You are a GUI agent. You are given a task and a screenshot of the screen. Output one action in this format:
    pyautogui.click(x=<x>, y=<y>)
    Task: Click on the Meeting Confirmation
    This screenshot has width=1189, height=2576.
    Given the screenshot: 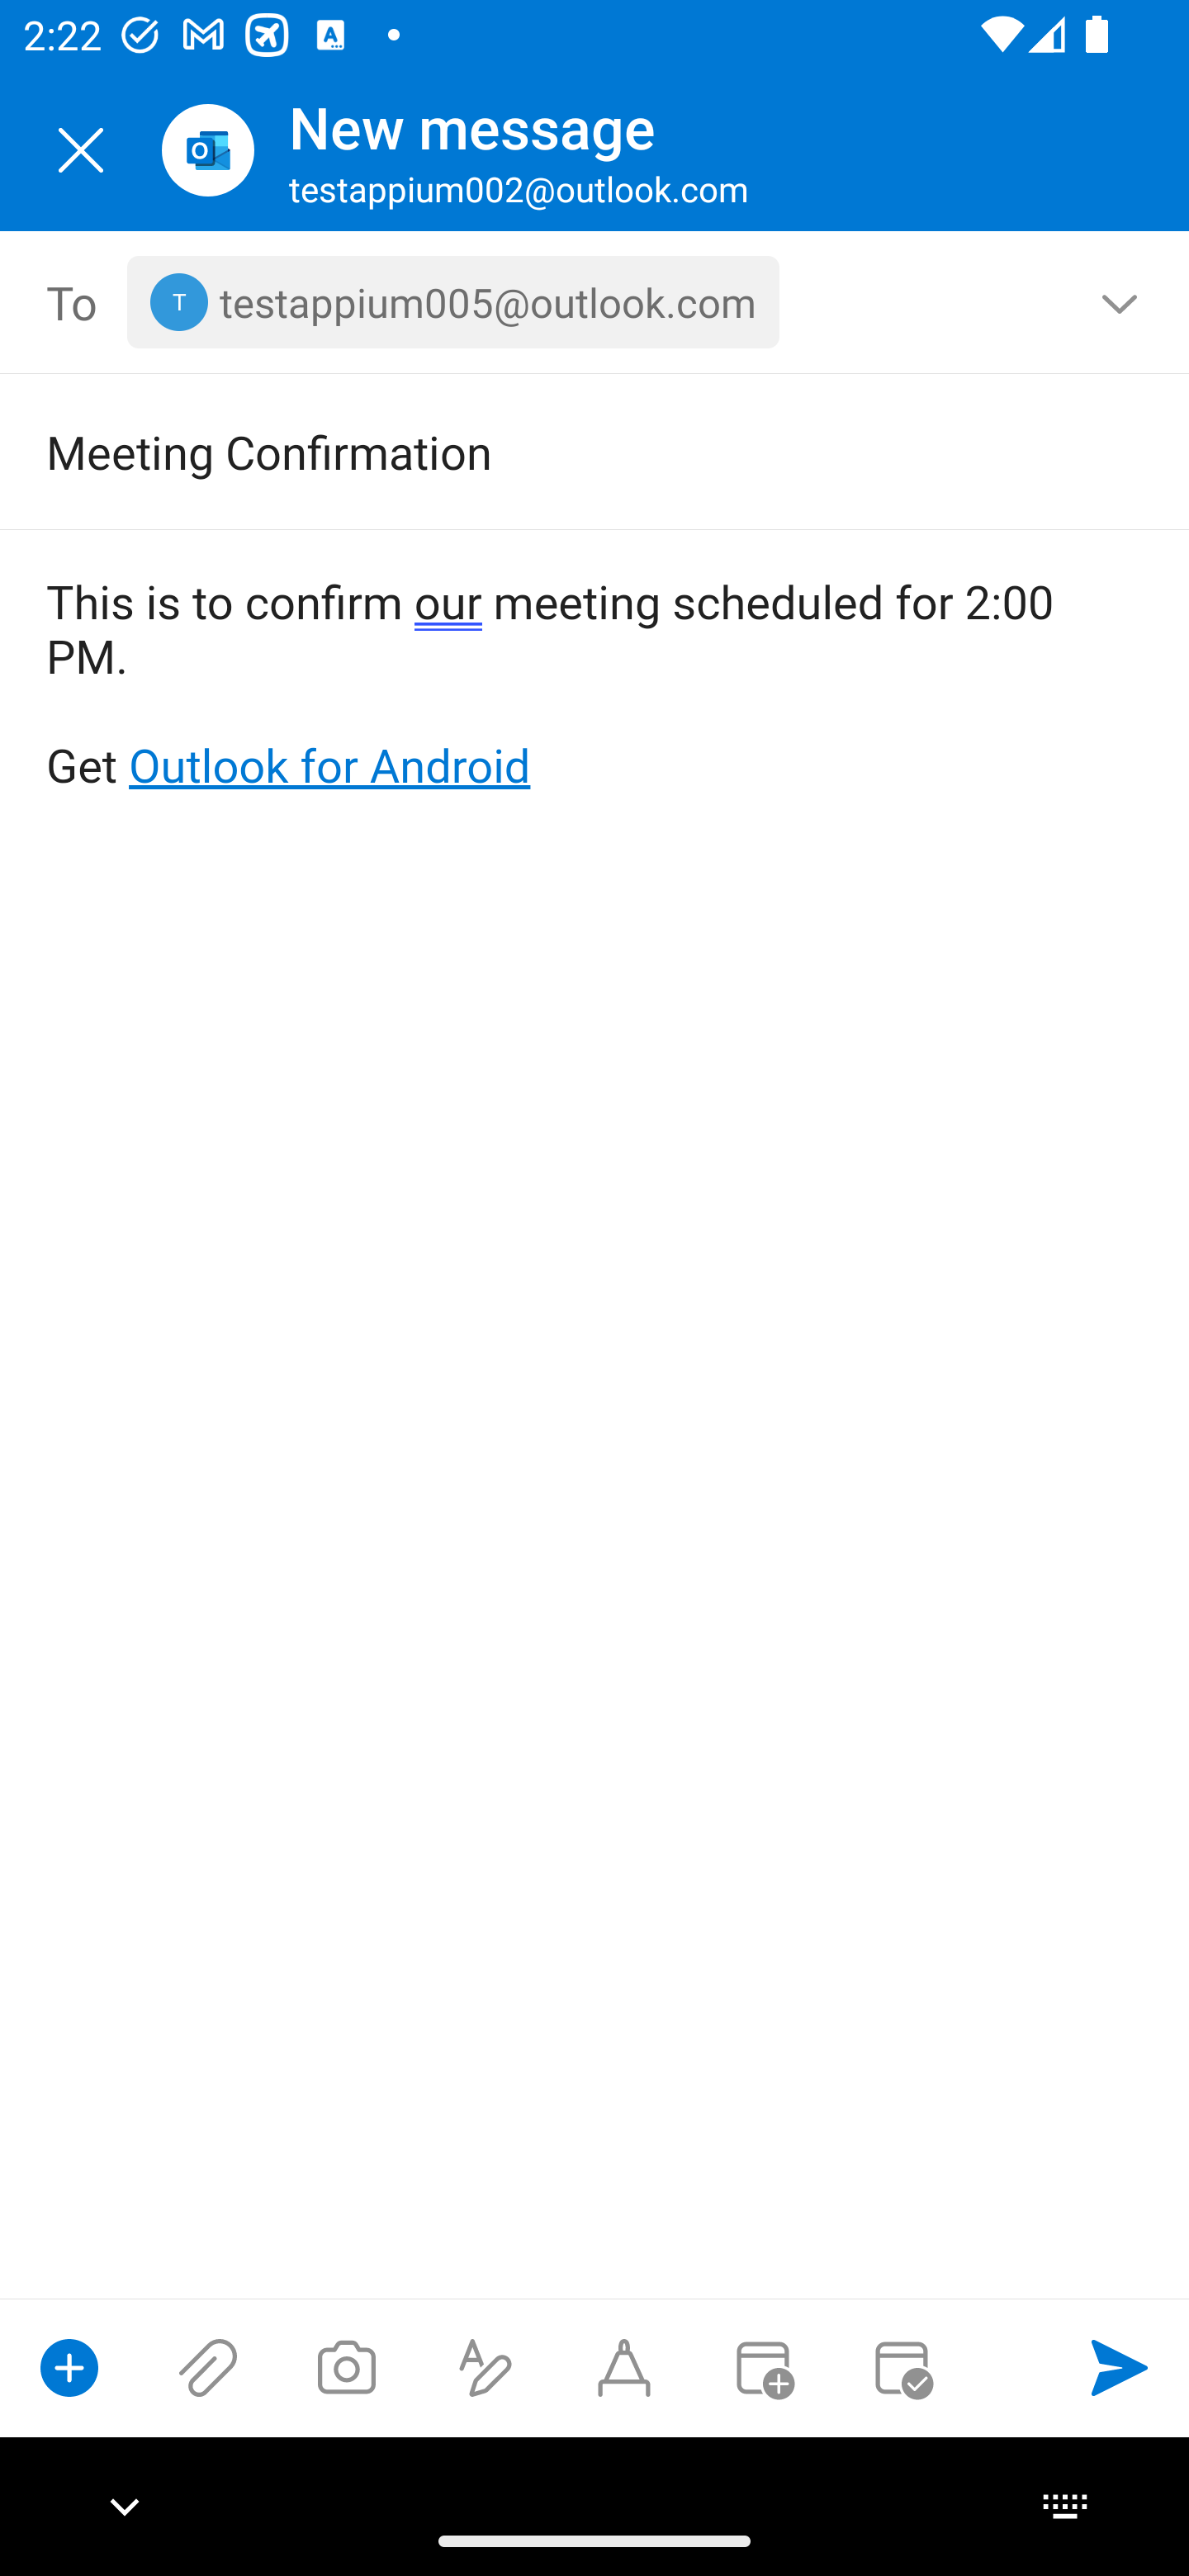 What is the action you would take?
    pyautogui.click(x=548, y=451)
    